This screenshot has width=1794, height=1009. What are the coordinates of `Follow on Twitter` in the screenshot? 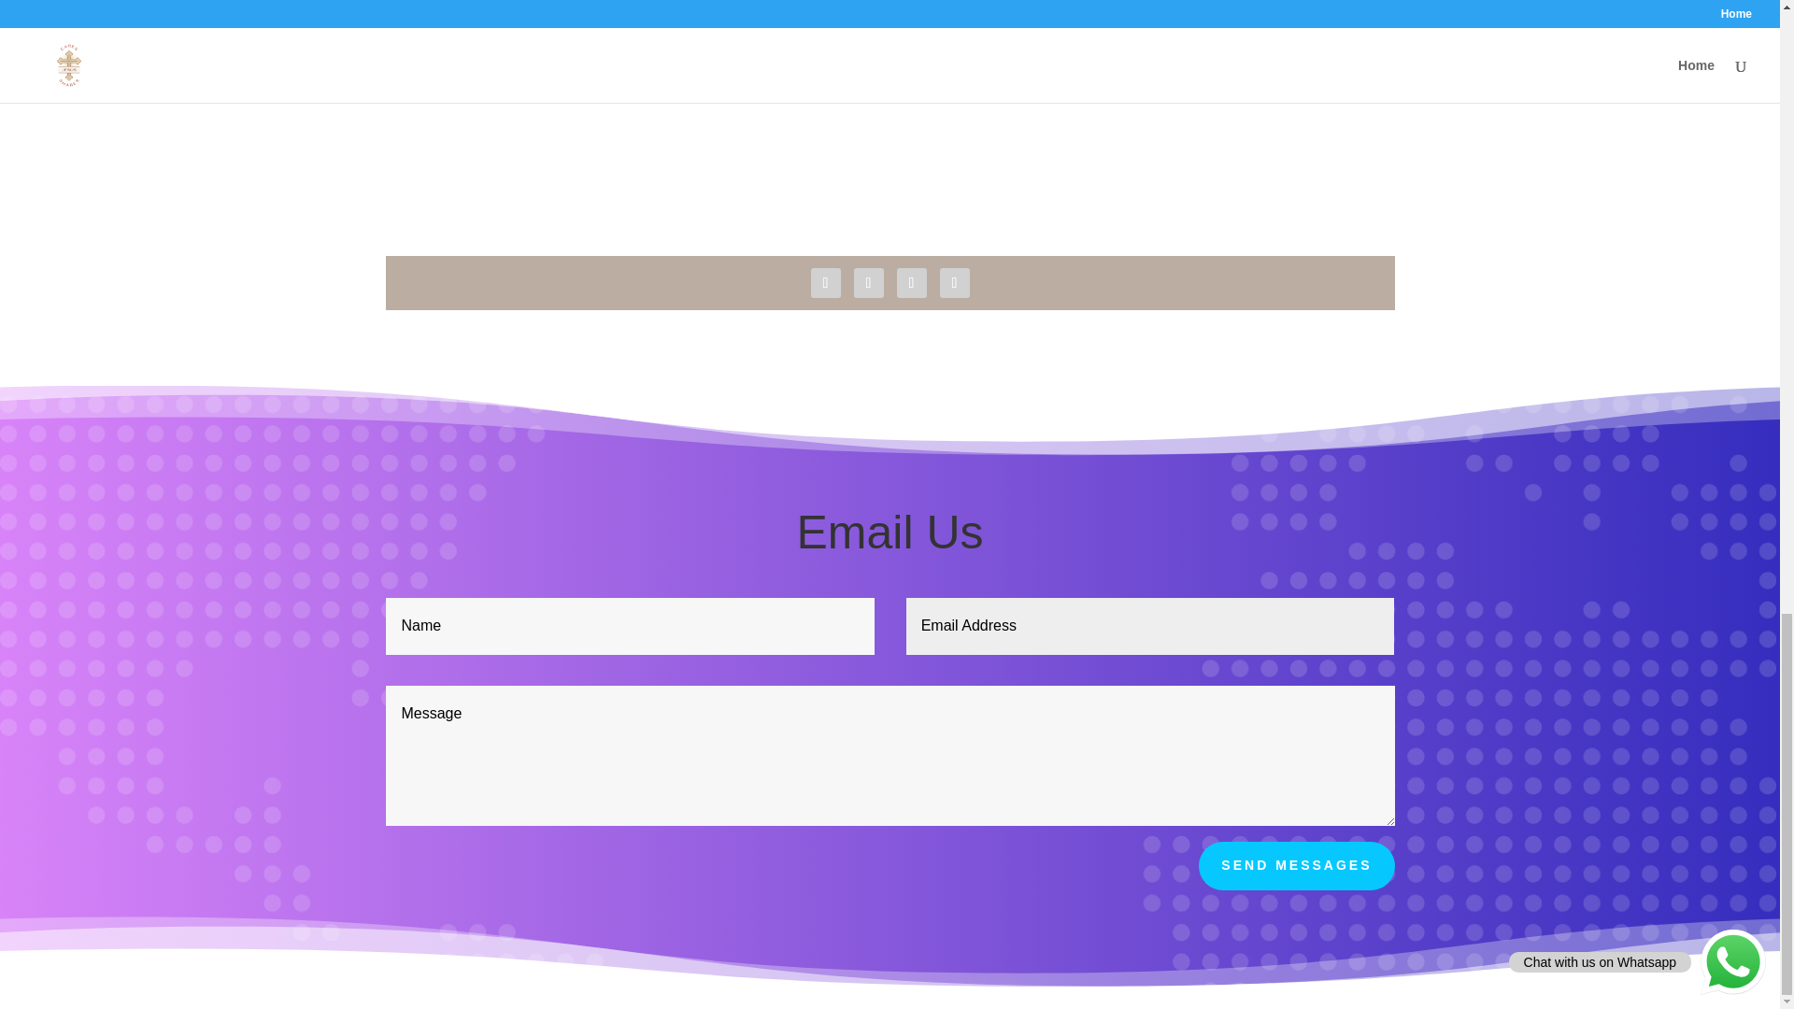 It's located at (869, 282).